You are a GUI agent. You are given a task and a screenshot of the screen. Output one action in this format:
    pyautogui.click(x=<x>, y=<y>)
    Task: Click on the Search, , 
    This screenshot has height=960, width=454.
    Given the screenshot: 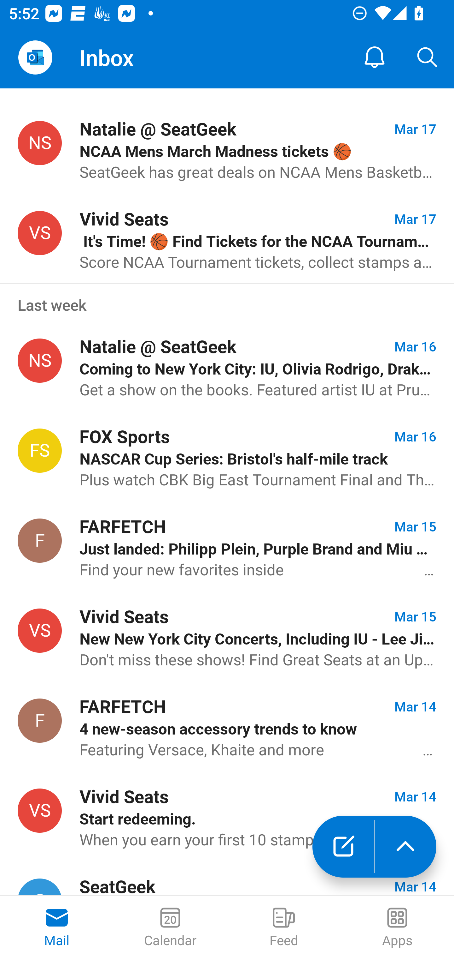 What is the action you would take?
    pyautogui.click(x=428, y=57)
    